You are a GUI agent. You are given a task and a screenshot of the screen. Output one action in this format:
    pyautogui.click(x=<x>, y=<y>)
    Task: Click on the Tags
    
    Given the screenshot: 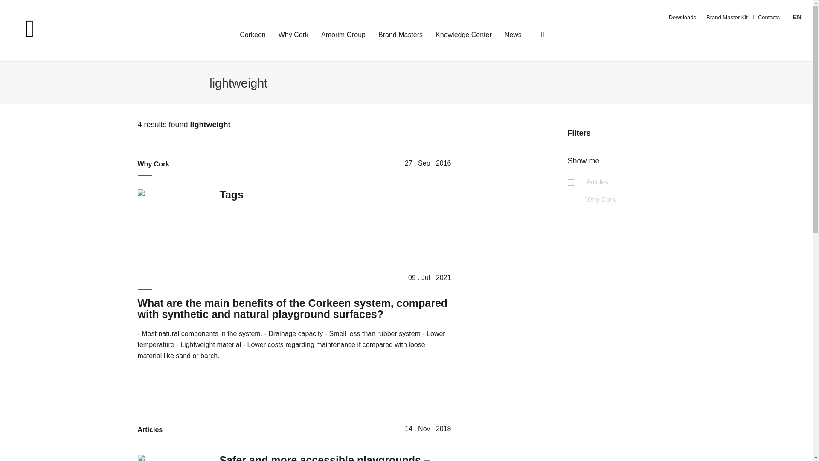 What is the action you would take?
    pyautogui.click(x=231, y=194)
    